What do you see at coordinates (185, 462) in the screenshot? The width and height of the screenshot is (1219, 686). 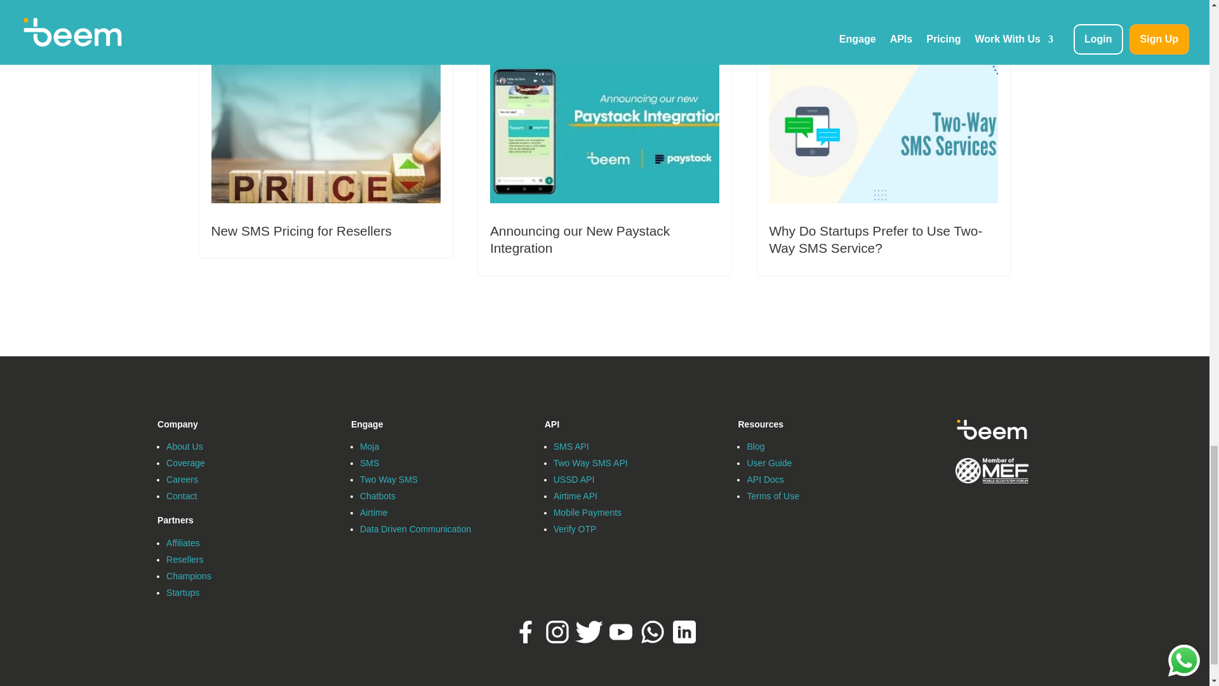 I see `Coverage` at bounding box center [185, 462].